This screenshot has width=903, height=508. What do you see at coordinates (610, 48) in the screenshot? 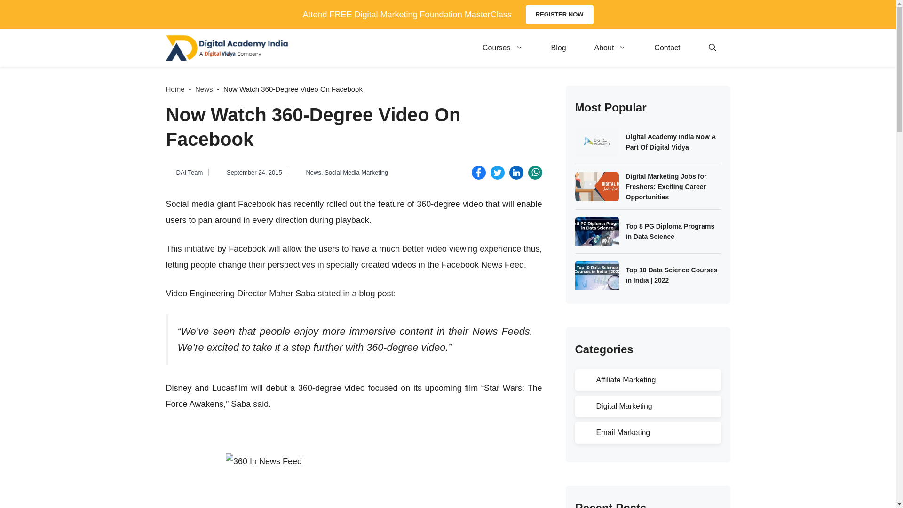
I see `About` at bounding box center [610, 48].